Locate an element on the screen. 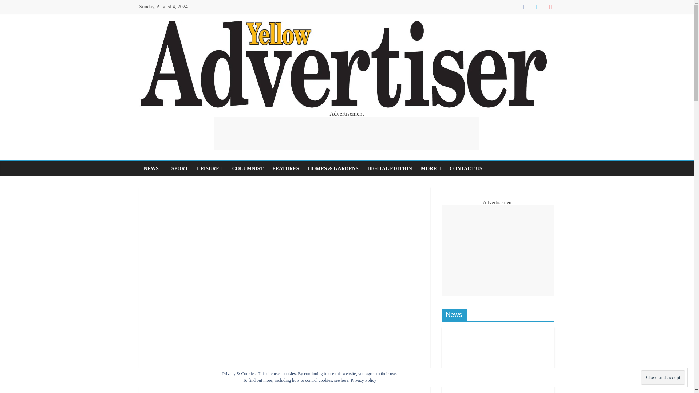  DIGITAL EDITION is located at coordinates (390, 168).